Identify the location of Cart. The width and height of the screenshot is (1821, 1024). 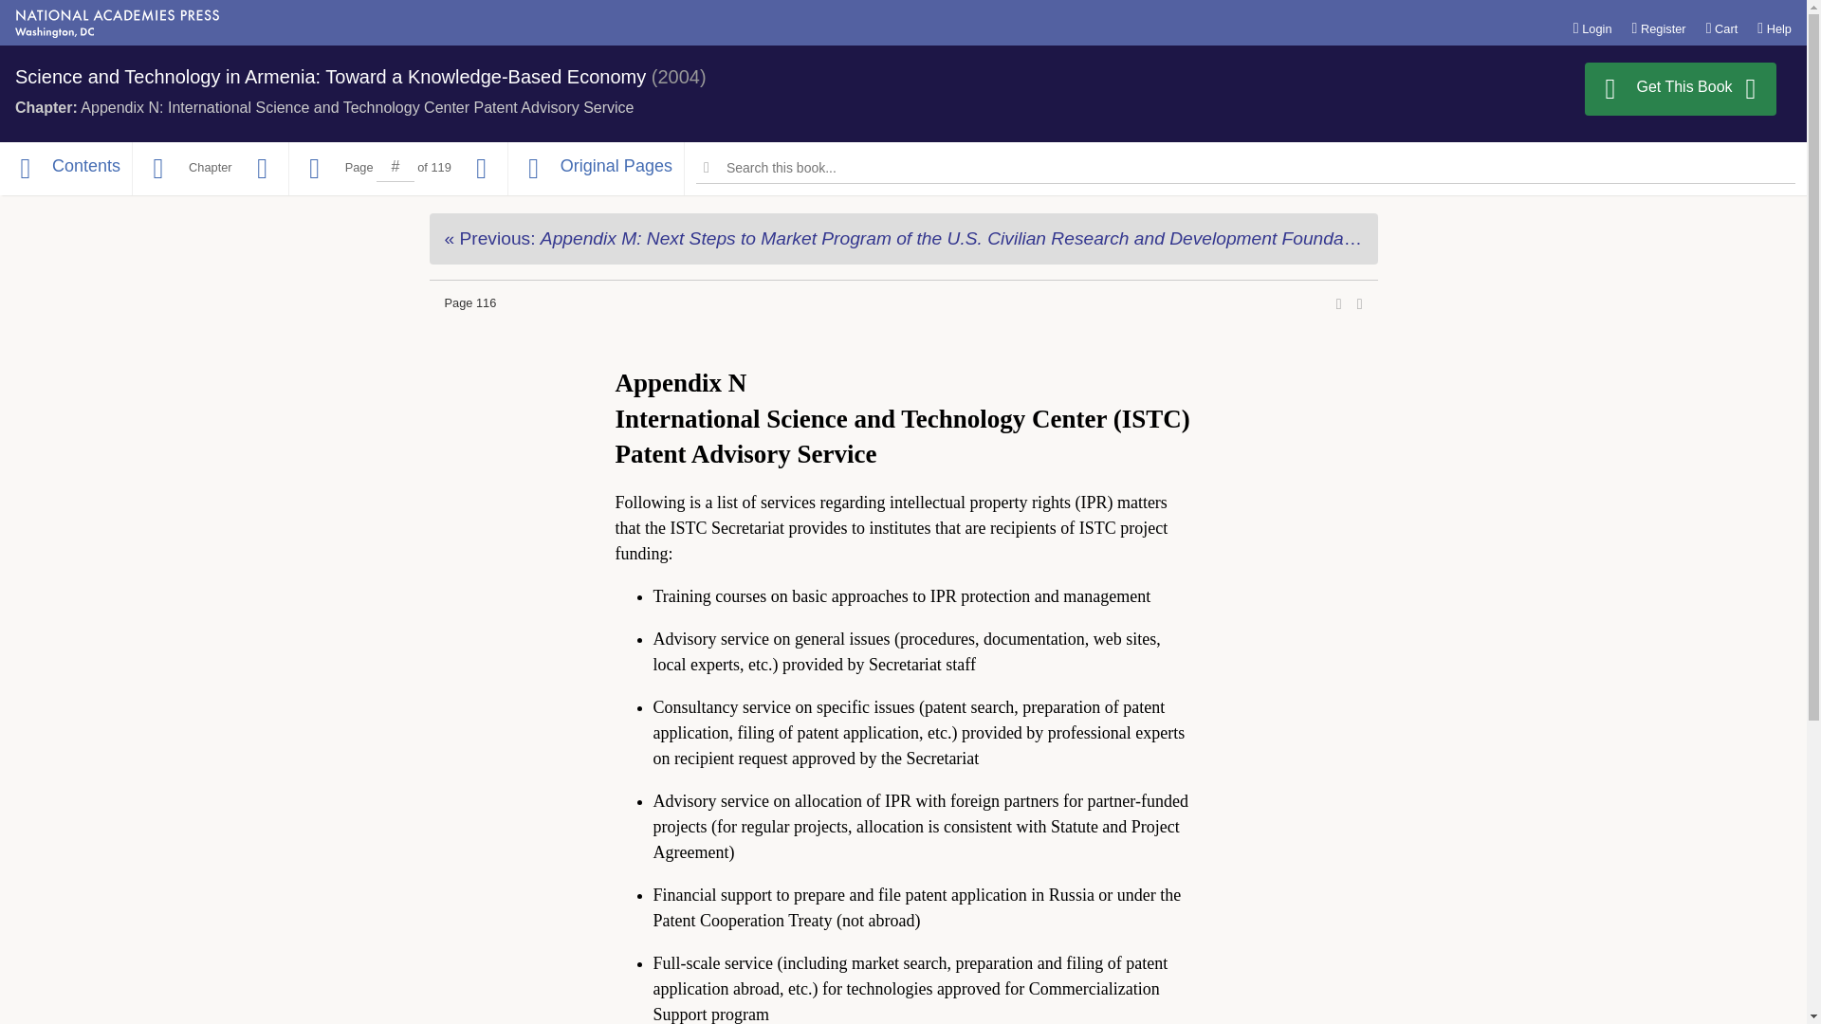
(1722, 27).